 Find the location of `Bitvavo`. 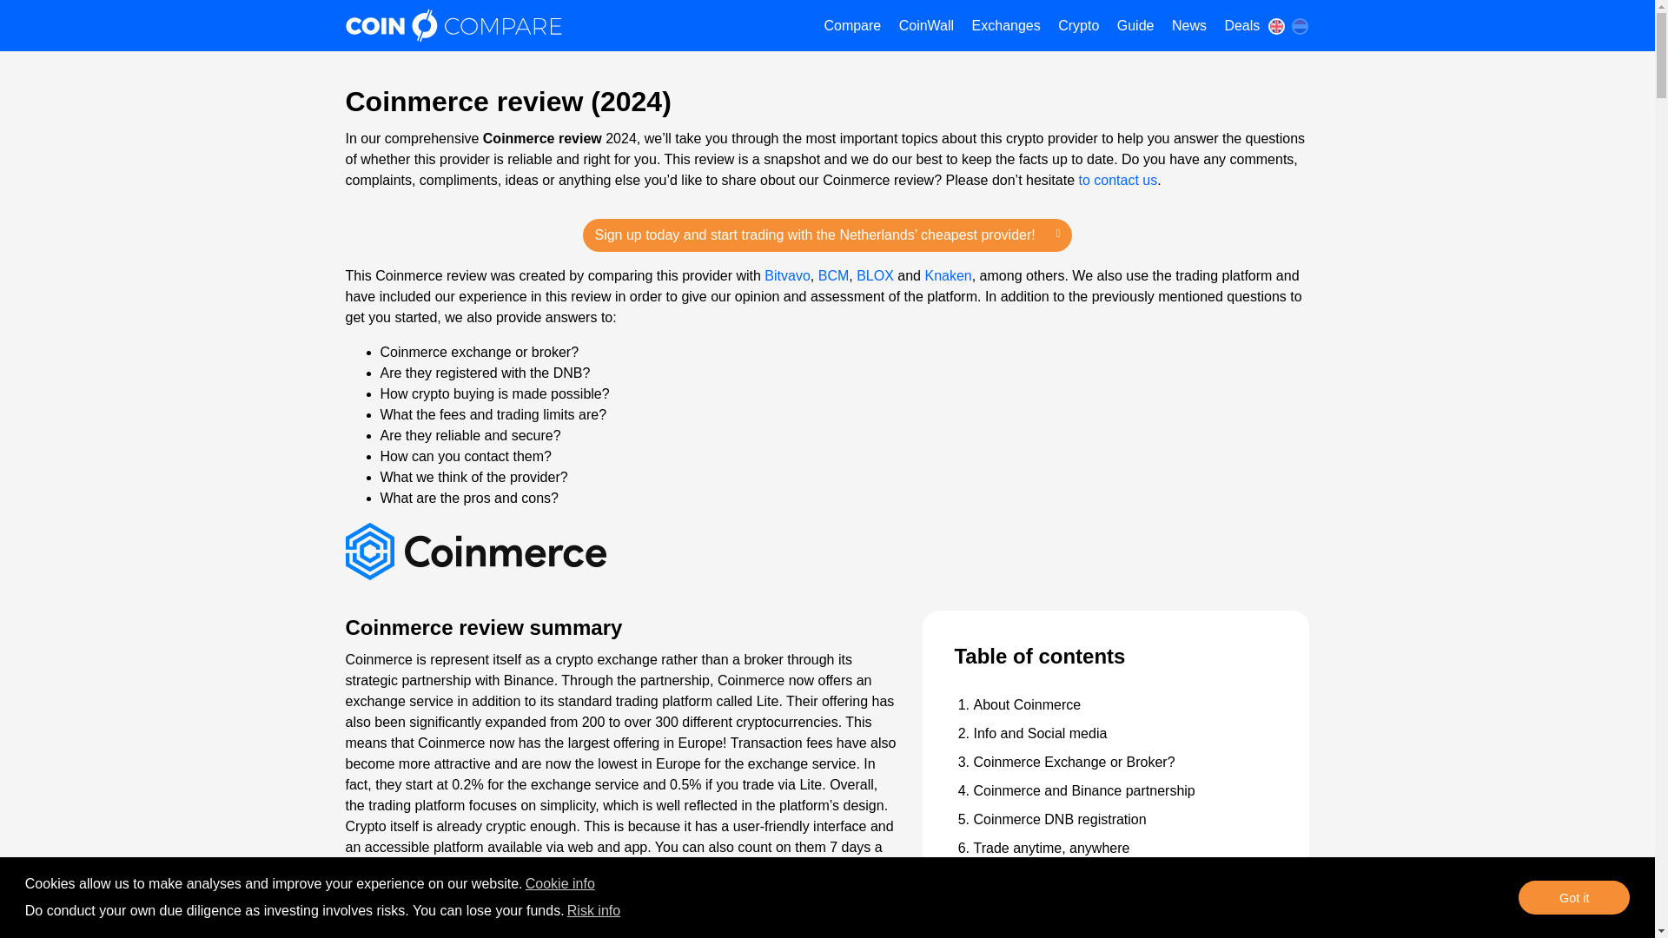

Bitvavo is located at coordinates (786, 275).